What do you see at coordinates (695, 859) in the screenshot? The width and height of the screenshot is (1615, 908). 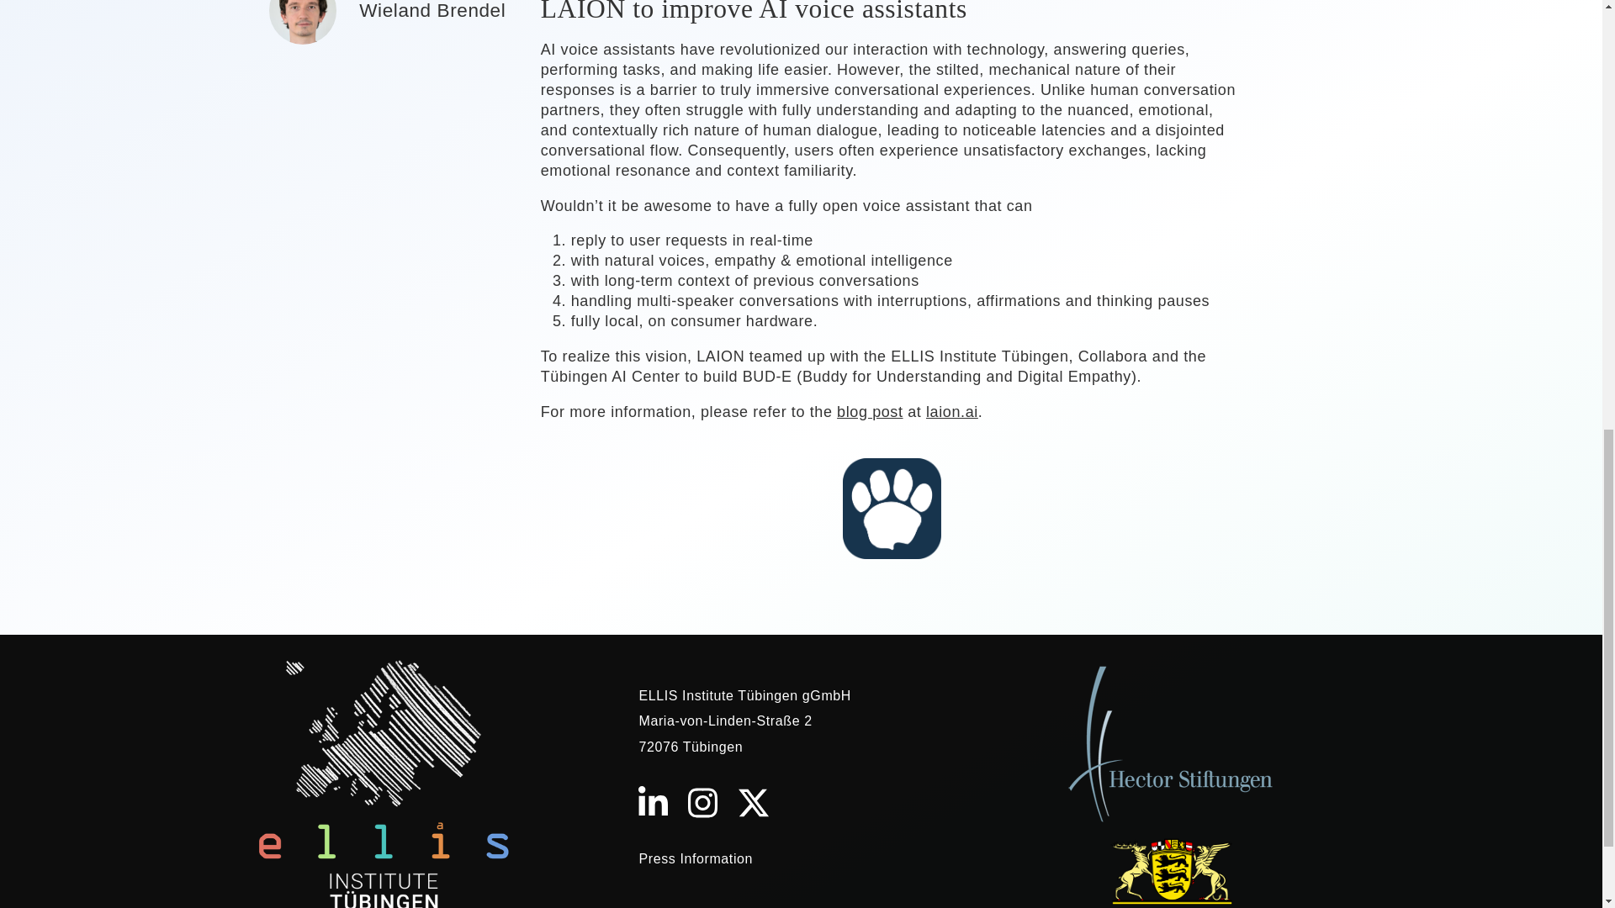 I see `Press Information` at bounding box center [695, 859].